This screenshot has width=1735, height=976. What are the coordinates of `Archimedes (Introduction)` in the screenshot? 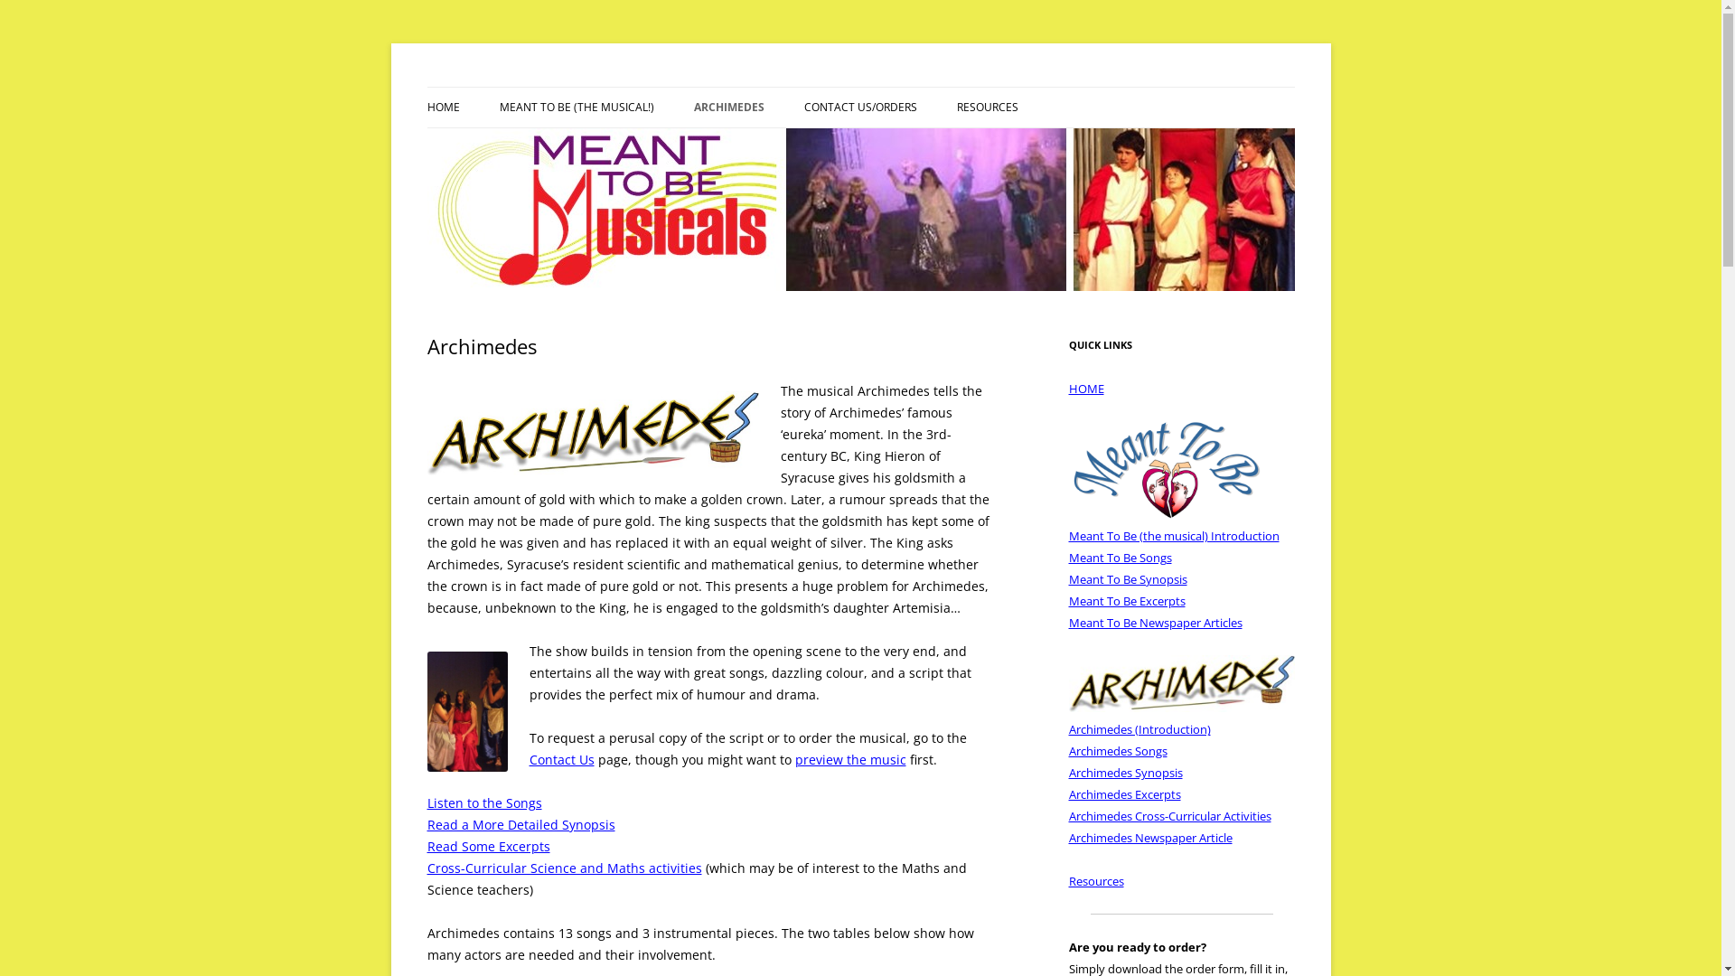 It's located at (1139, 729).